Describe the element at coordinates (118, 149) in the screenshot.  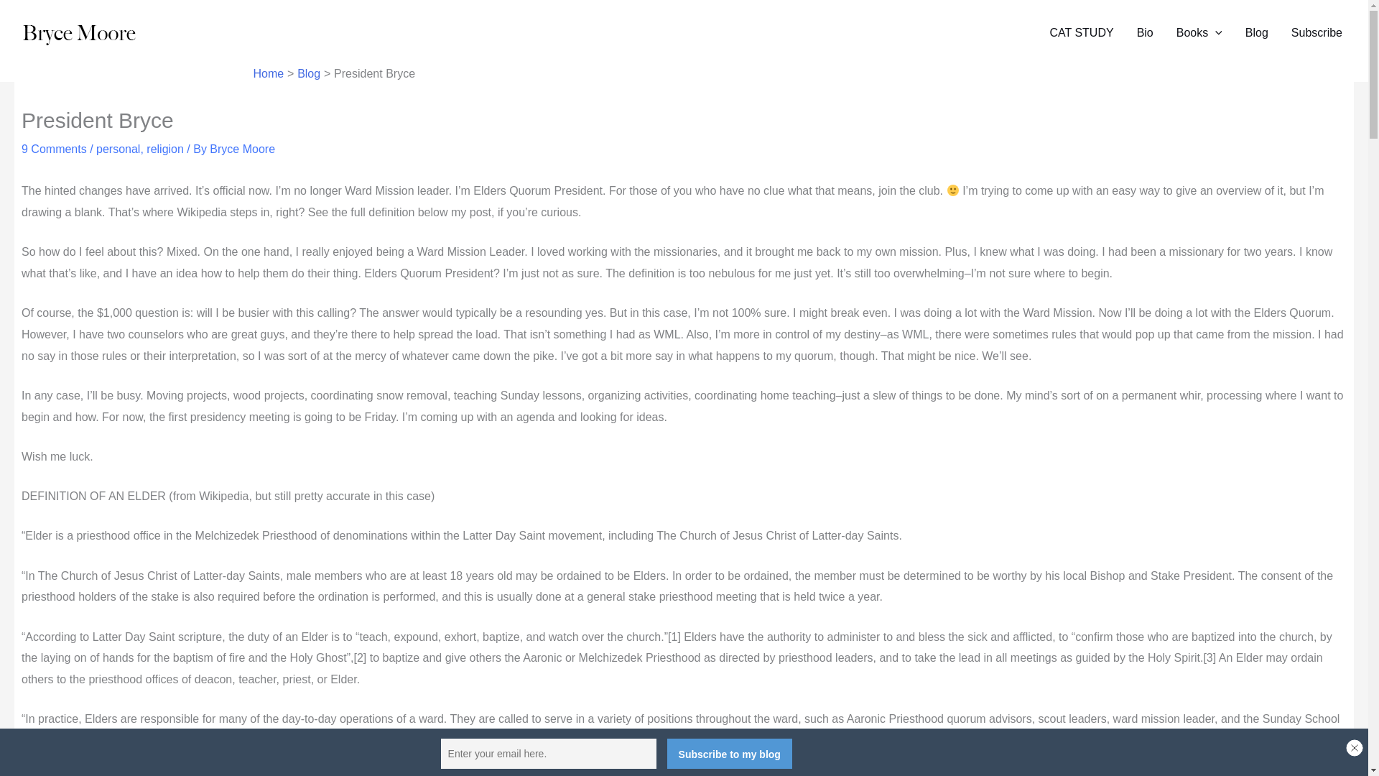
I see `personal` at that location.